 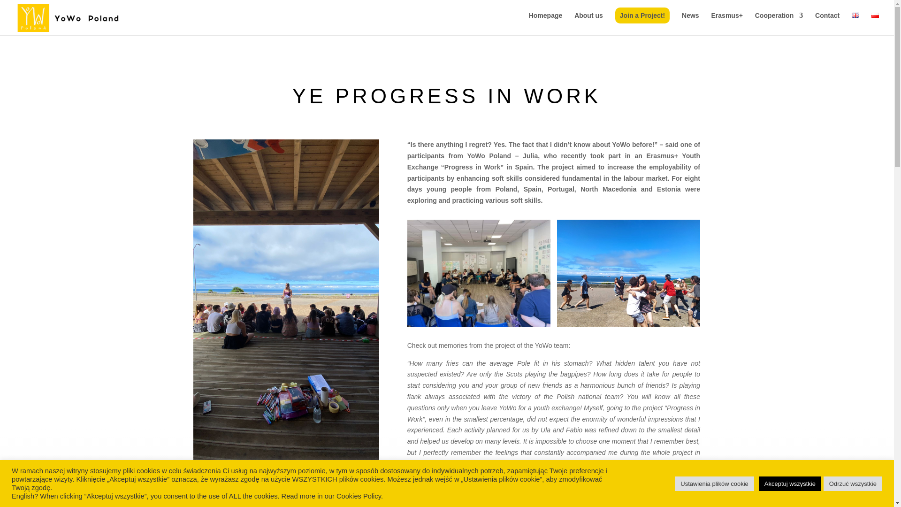 I want to click on Akceptuj wszystkie, so click(x=789, y=484).